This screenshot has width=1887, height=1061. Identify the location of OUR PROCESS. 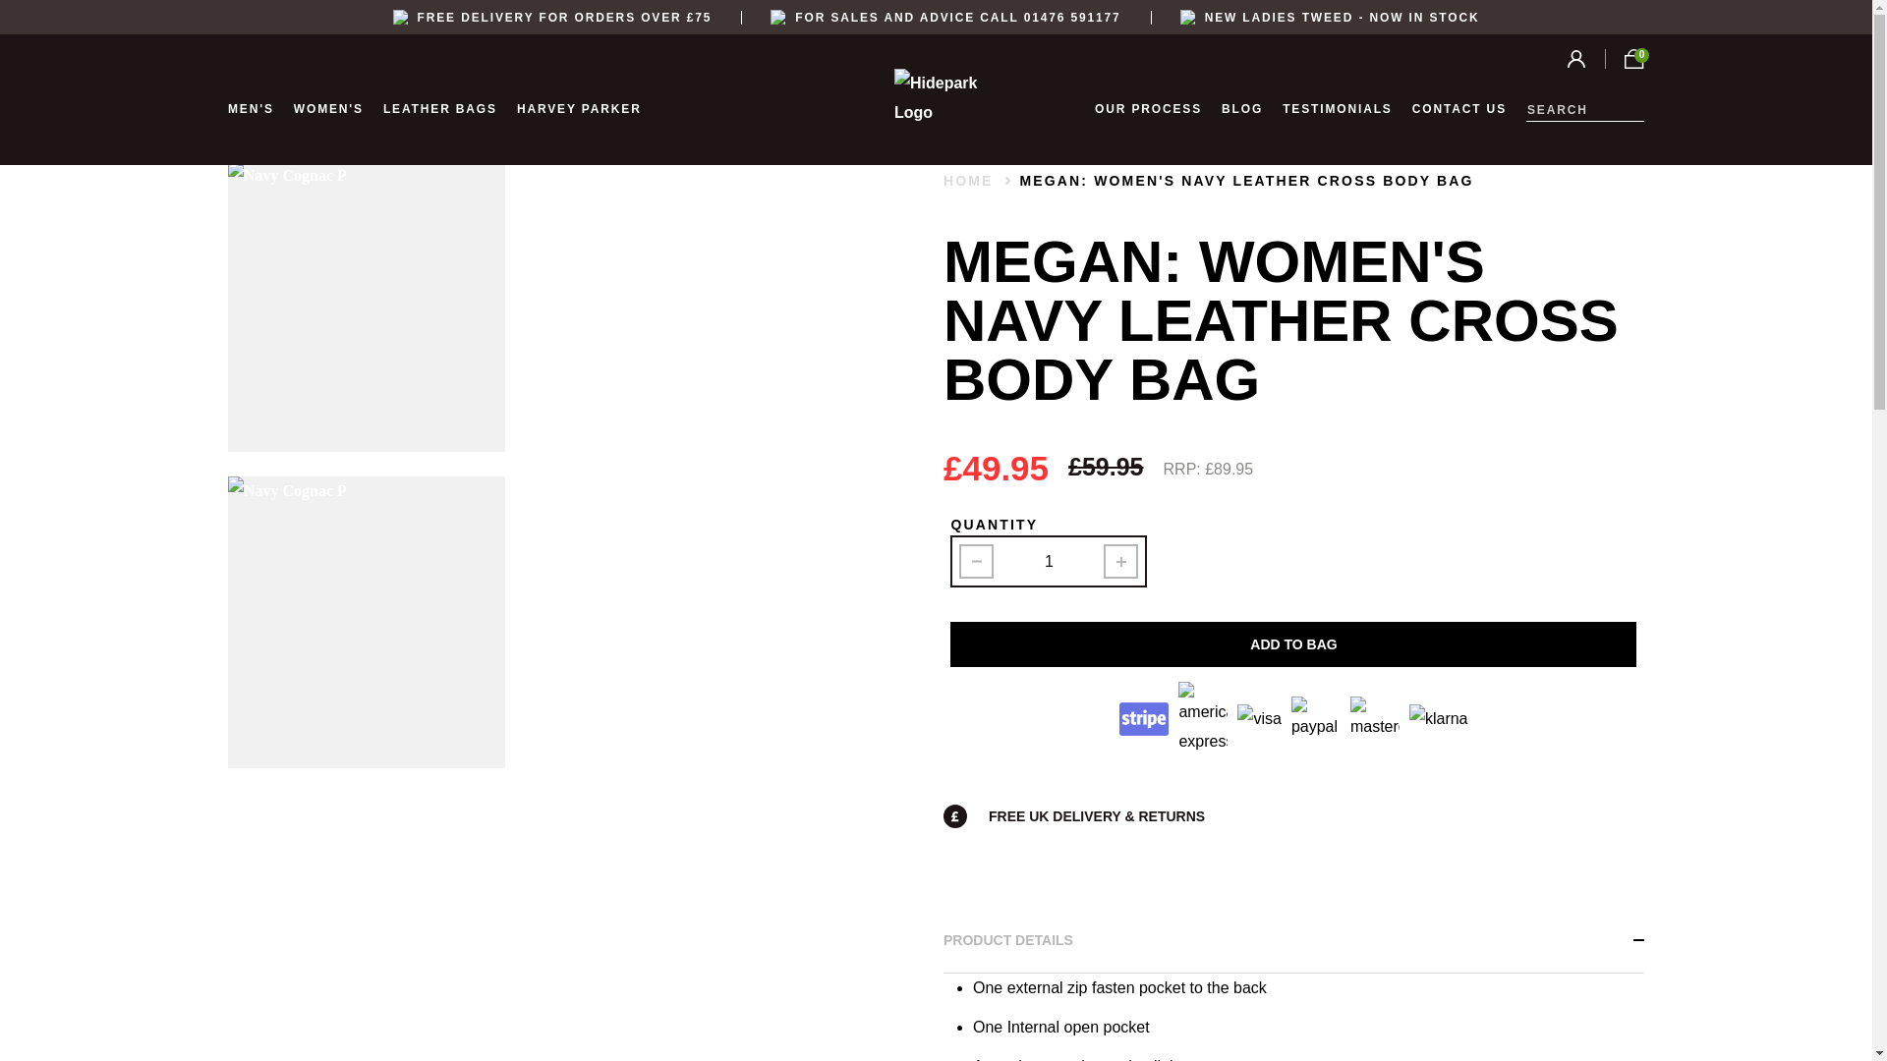
(1148, 108).